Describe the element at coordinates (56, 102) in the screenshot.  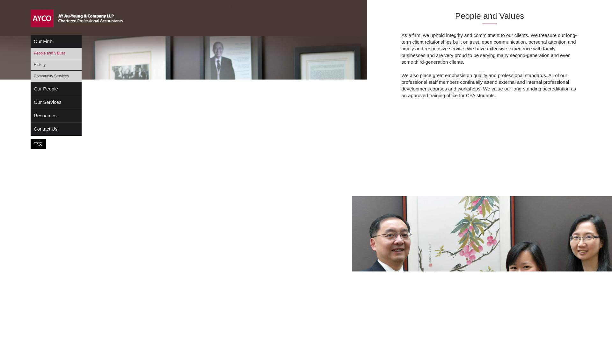
I see `Our Services` at that location.